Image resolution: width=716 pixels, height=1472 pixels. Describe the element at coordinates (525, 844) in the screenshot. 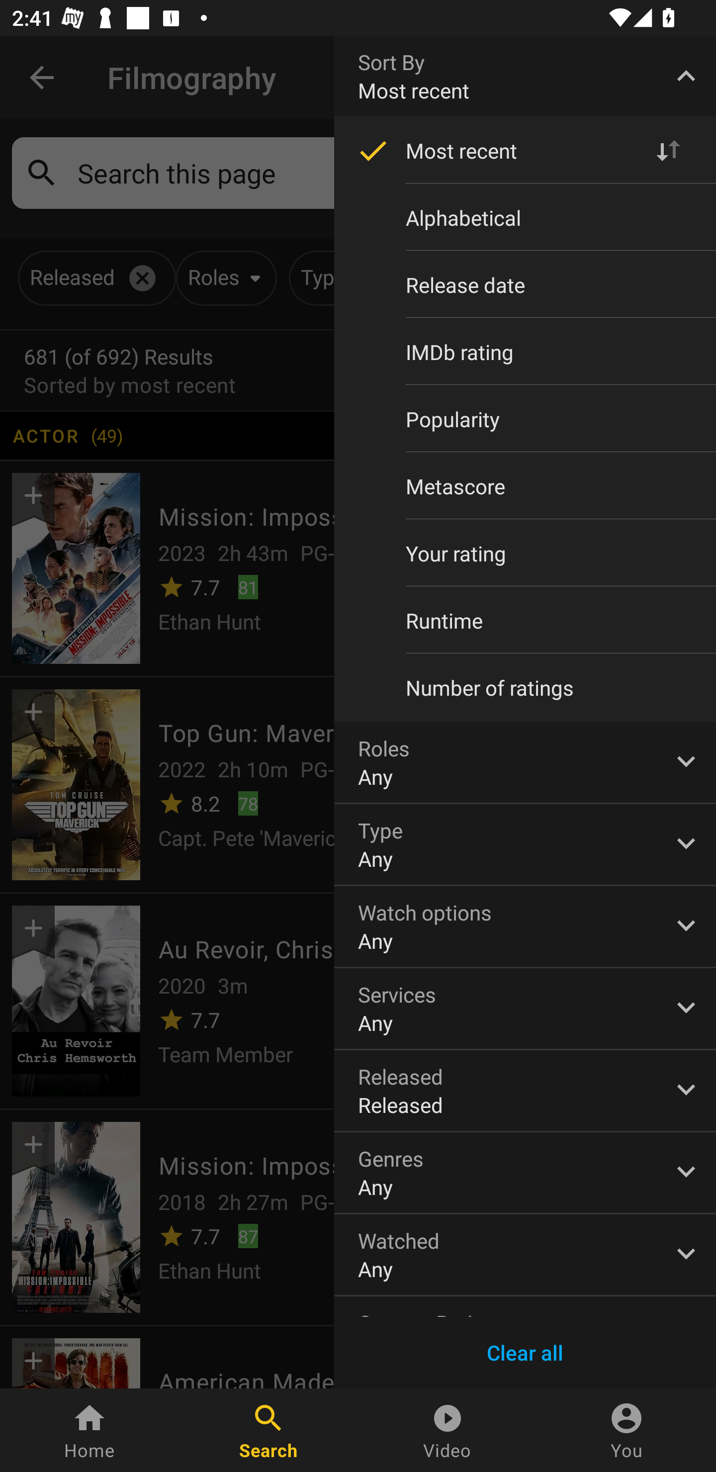

I see `Type Any` at that location.